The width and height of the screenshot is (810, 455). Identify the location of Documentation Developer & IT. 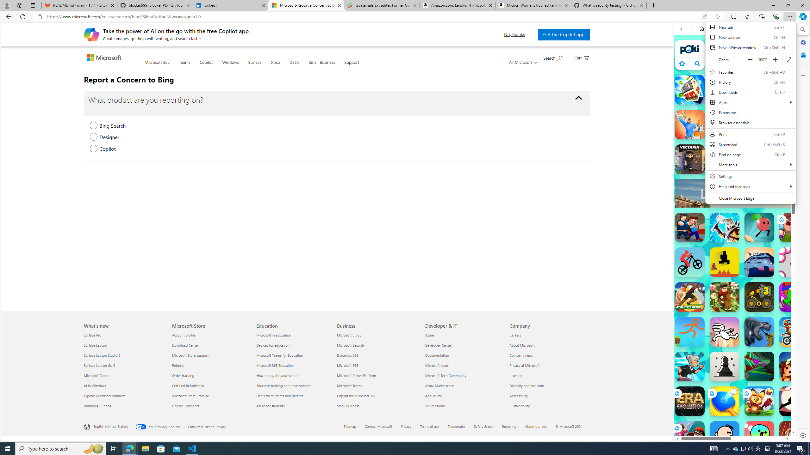
(437, 355).